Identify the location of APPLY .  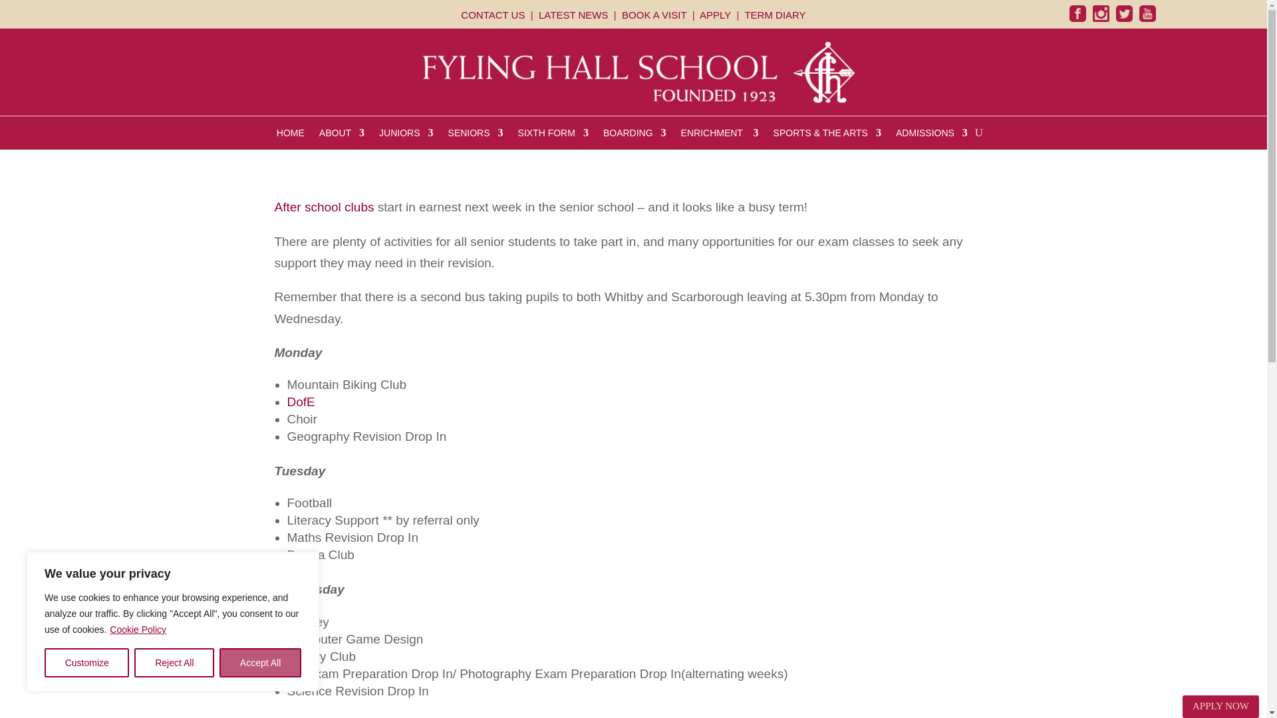
(716, 15).